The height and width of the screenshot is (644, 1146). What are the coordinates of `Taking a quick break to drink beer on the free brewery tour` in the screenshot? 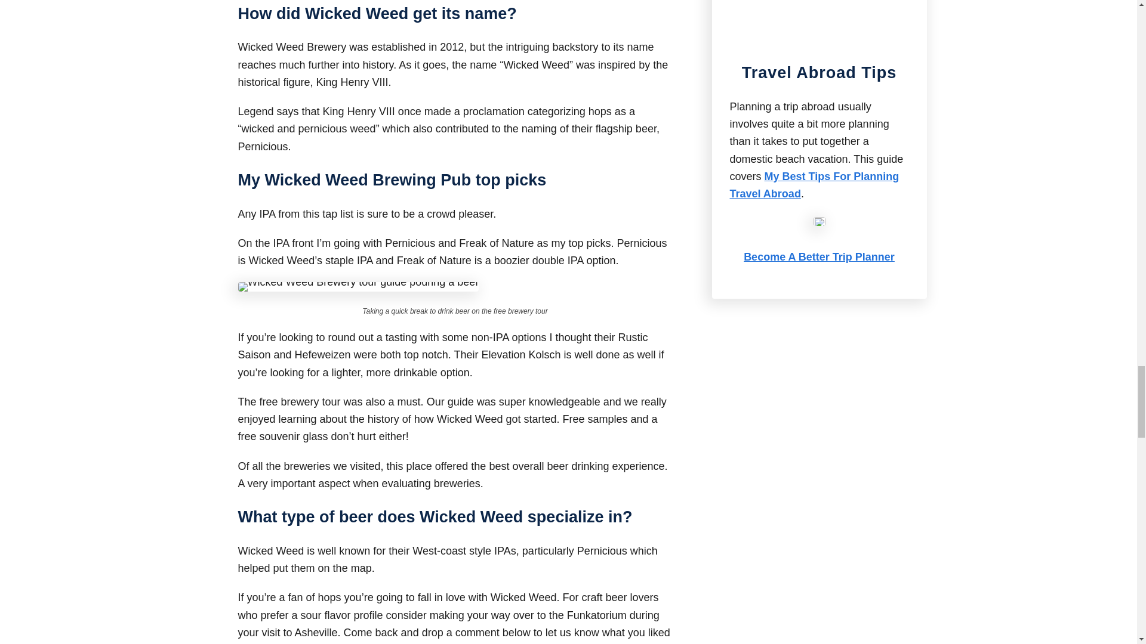 It's located at (358, 286).